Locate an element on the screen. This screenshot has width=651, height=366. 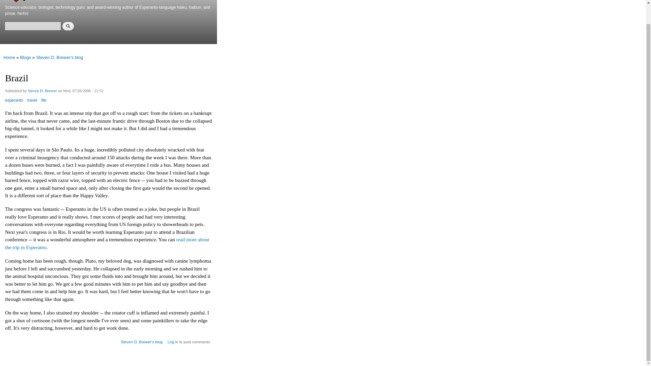
Read Steven D. Brewer's latest blog entries. is located at coordinates (142, 340).